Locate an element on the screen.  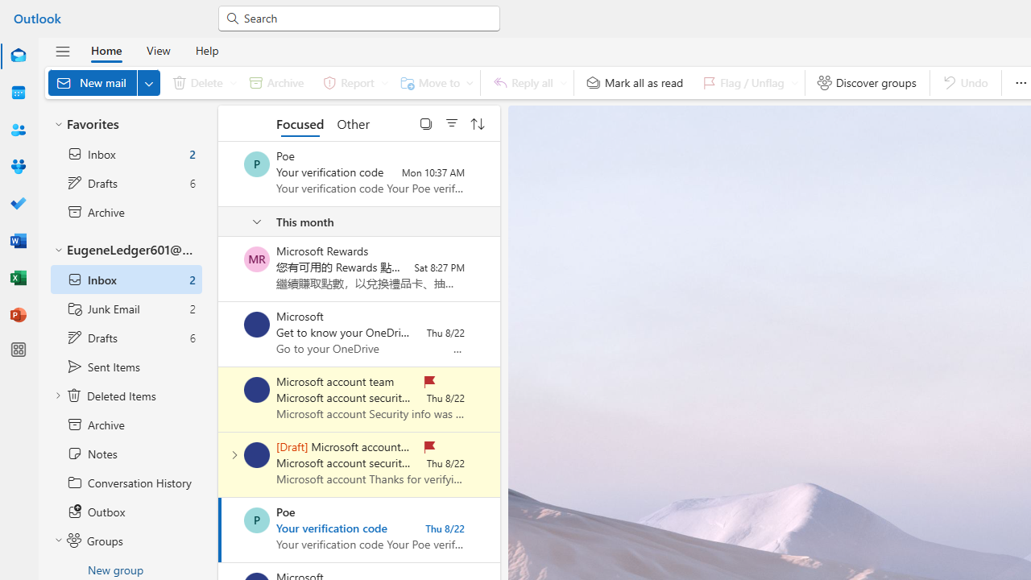
Other is located at coordinates (353, 122).